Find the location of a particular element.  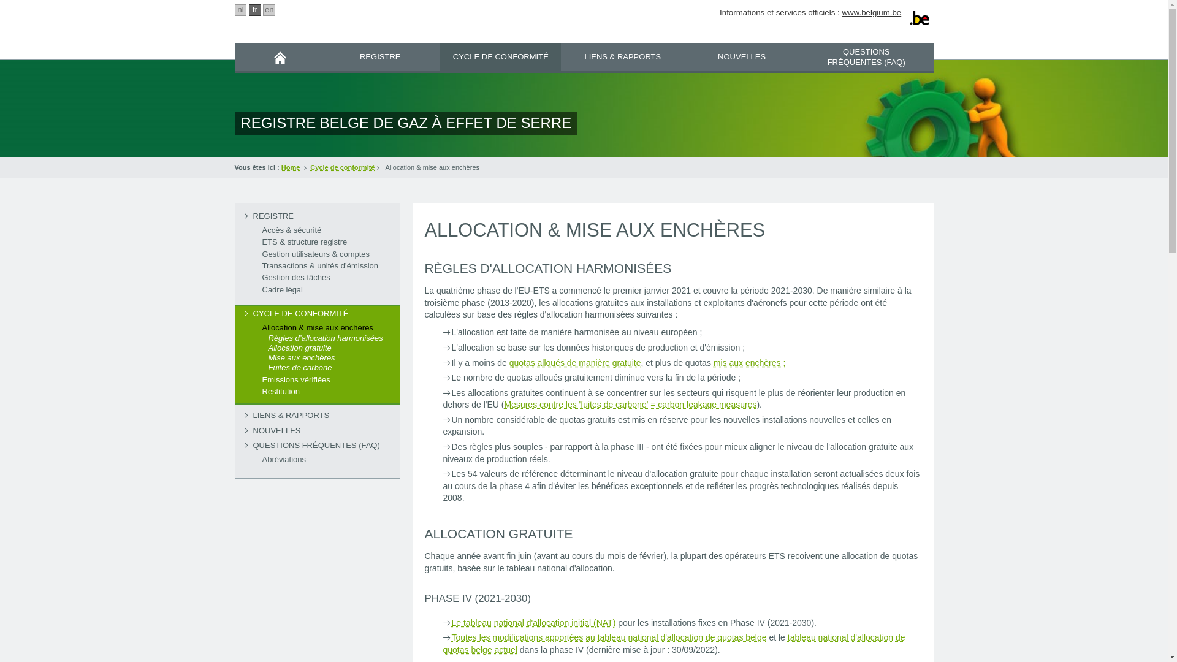

REGISTRE is located at coordinates (380, 56).